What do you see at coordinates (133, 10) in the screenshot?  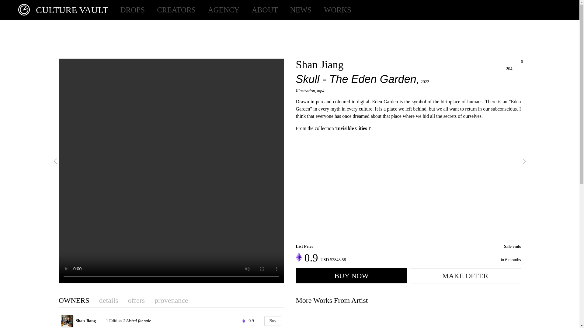 I see `DROPS` at bounding box center [133, 10].